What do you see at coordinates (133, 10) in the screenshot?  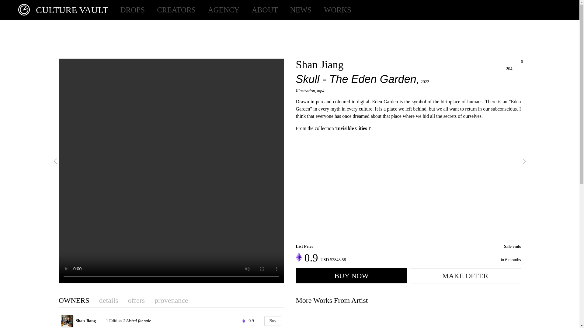 I see `DROPS` at bounding box center [133, 10].